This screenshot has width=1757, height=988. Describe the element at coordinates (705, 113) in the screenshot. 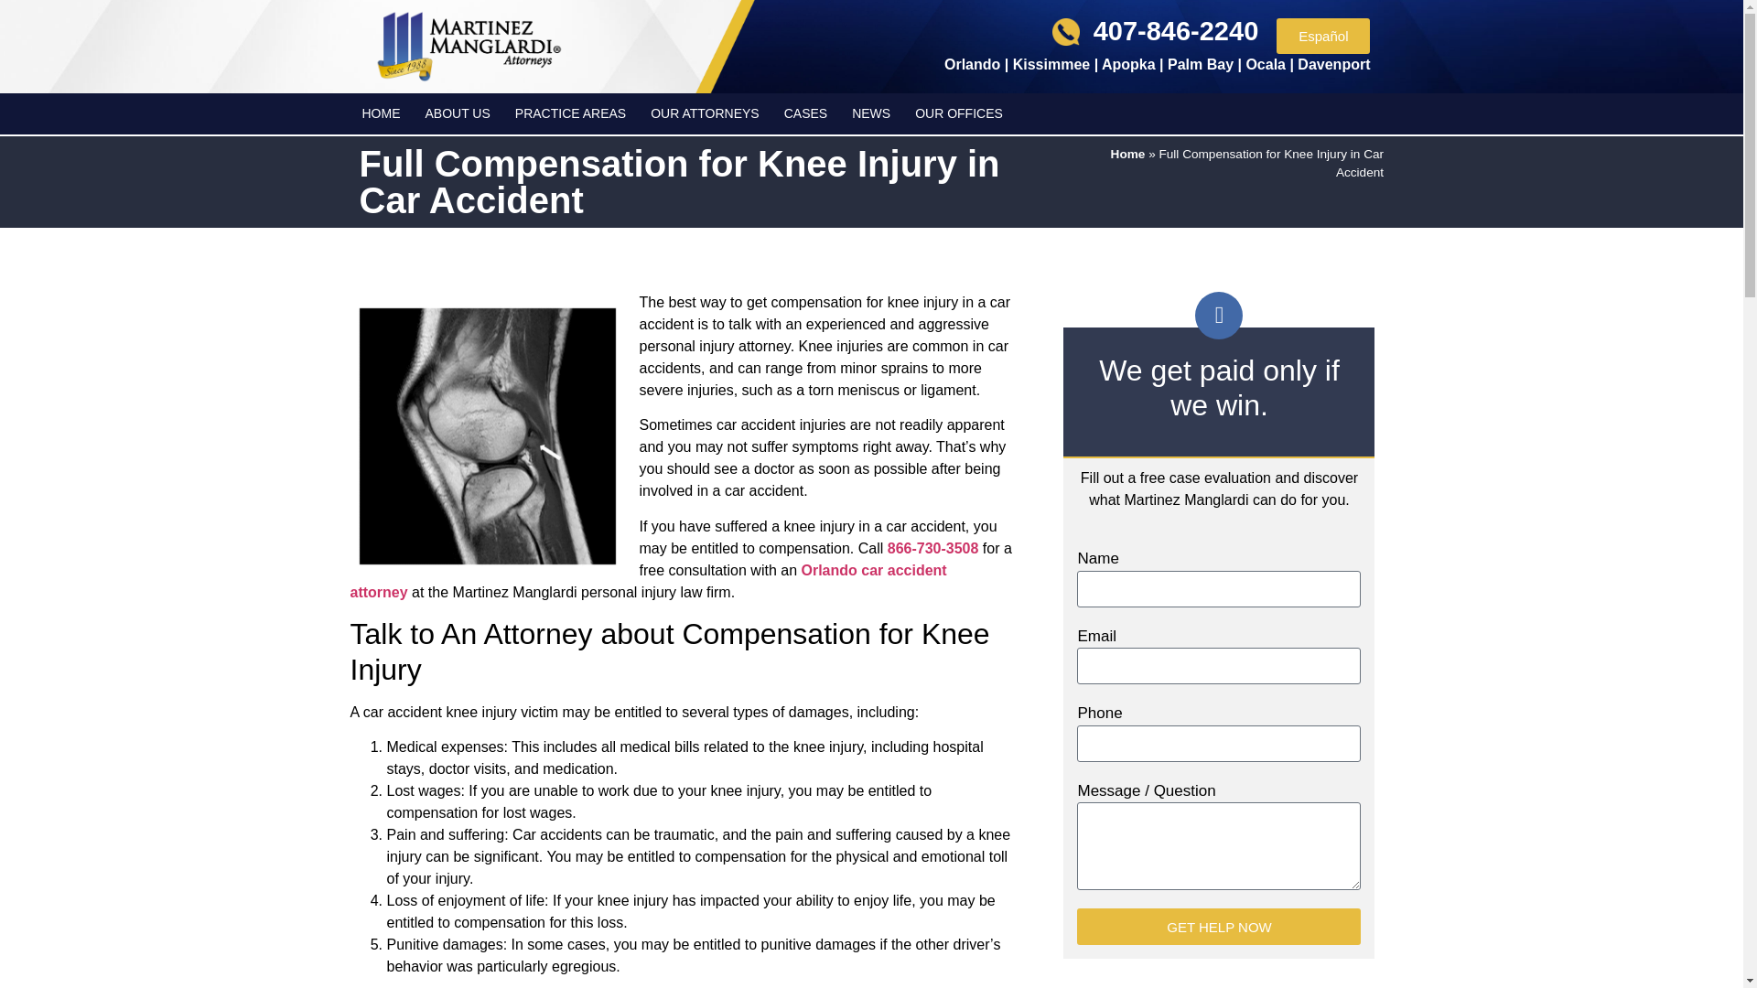

I see `OUR ATTORNEYS` at that location.